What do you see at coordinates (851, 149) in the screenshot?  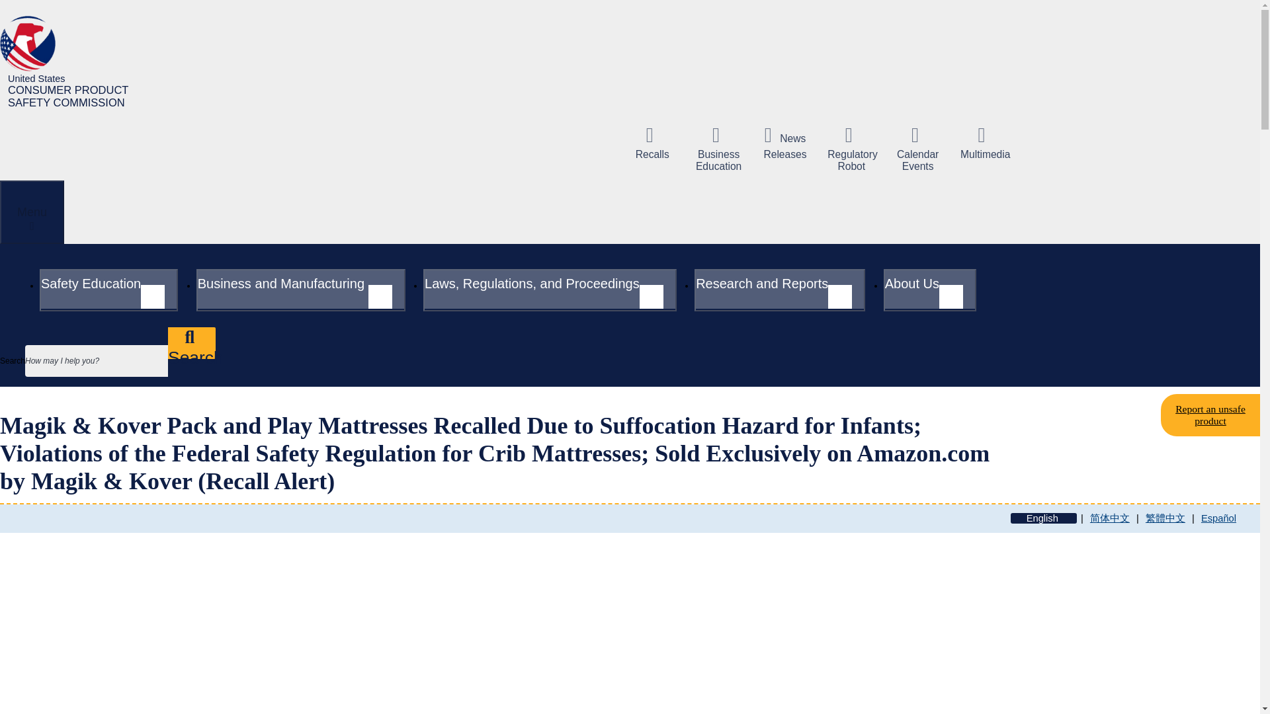 I see `Regulatory Robot` at bounding box center [851, 149].